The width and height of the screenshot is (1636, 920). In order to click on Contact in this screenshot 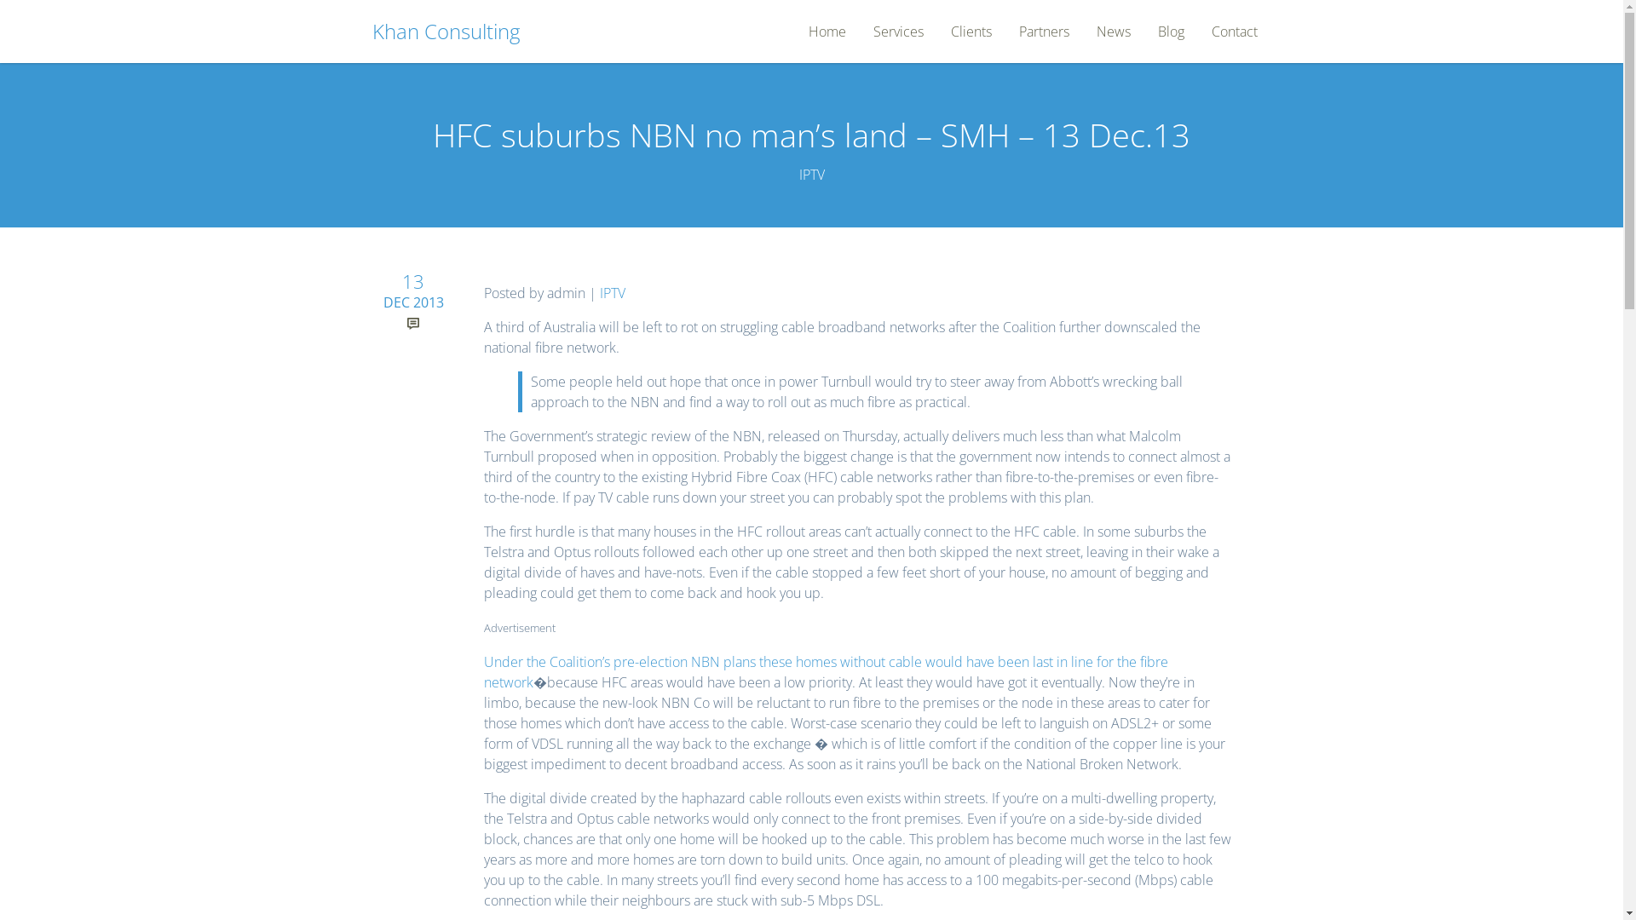, I will do `click(1235, 32)`.